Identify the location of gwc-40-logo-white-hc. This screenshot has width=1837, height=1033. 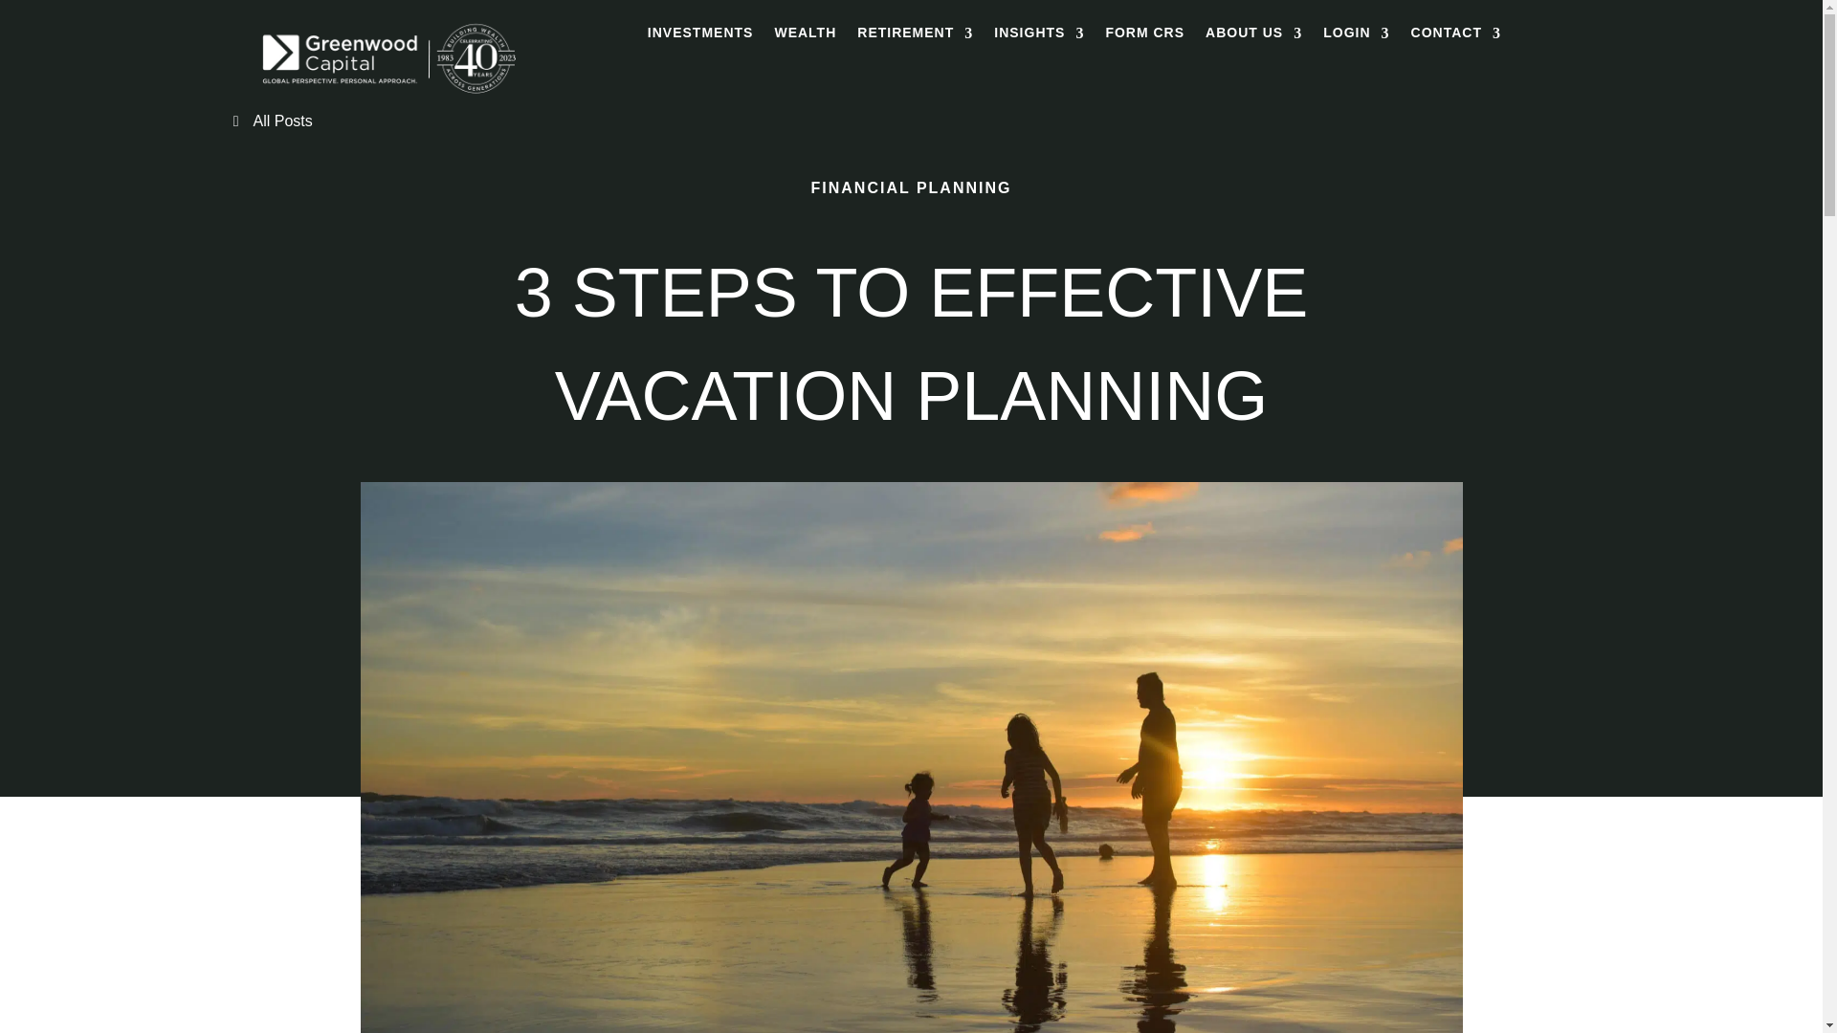
(388, 96).